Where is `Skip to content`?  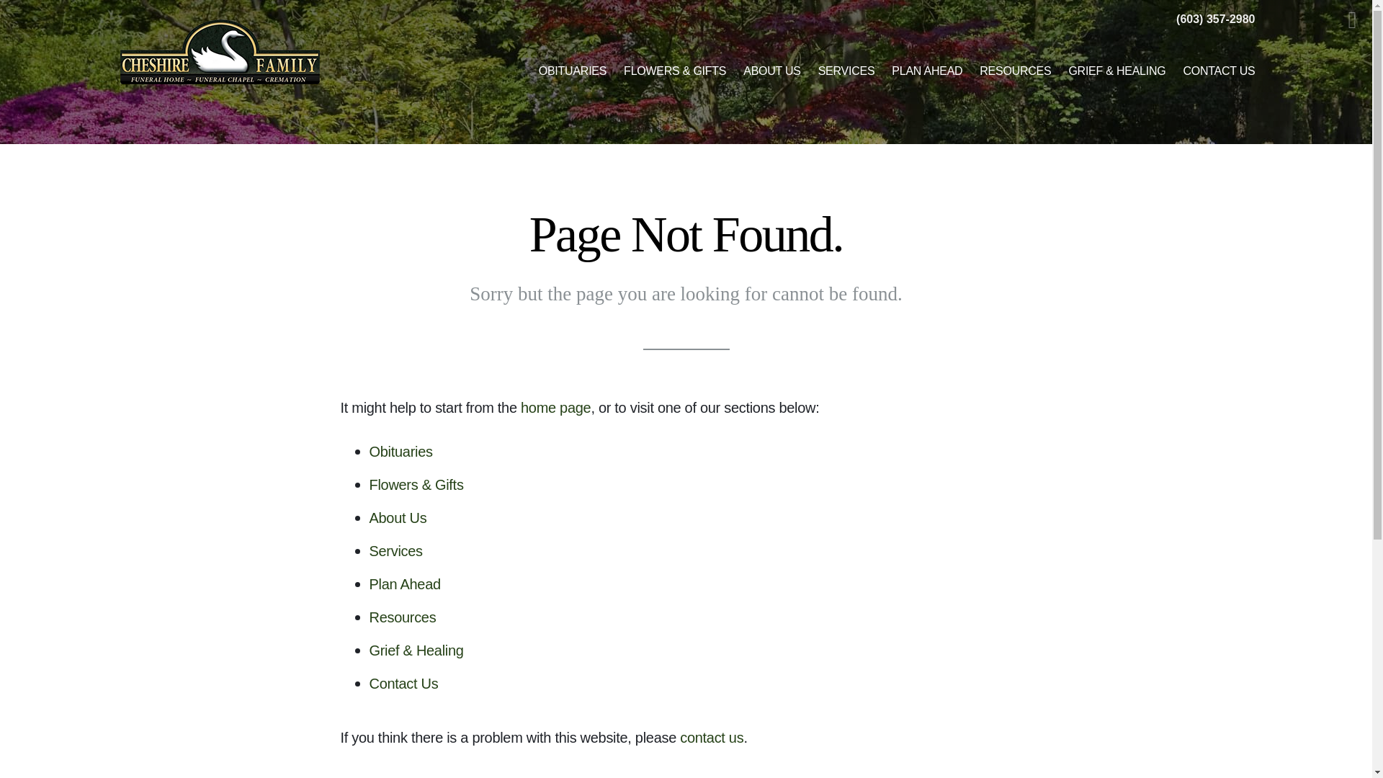
Skip to content is located at coordinates (31, 14).